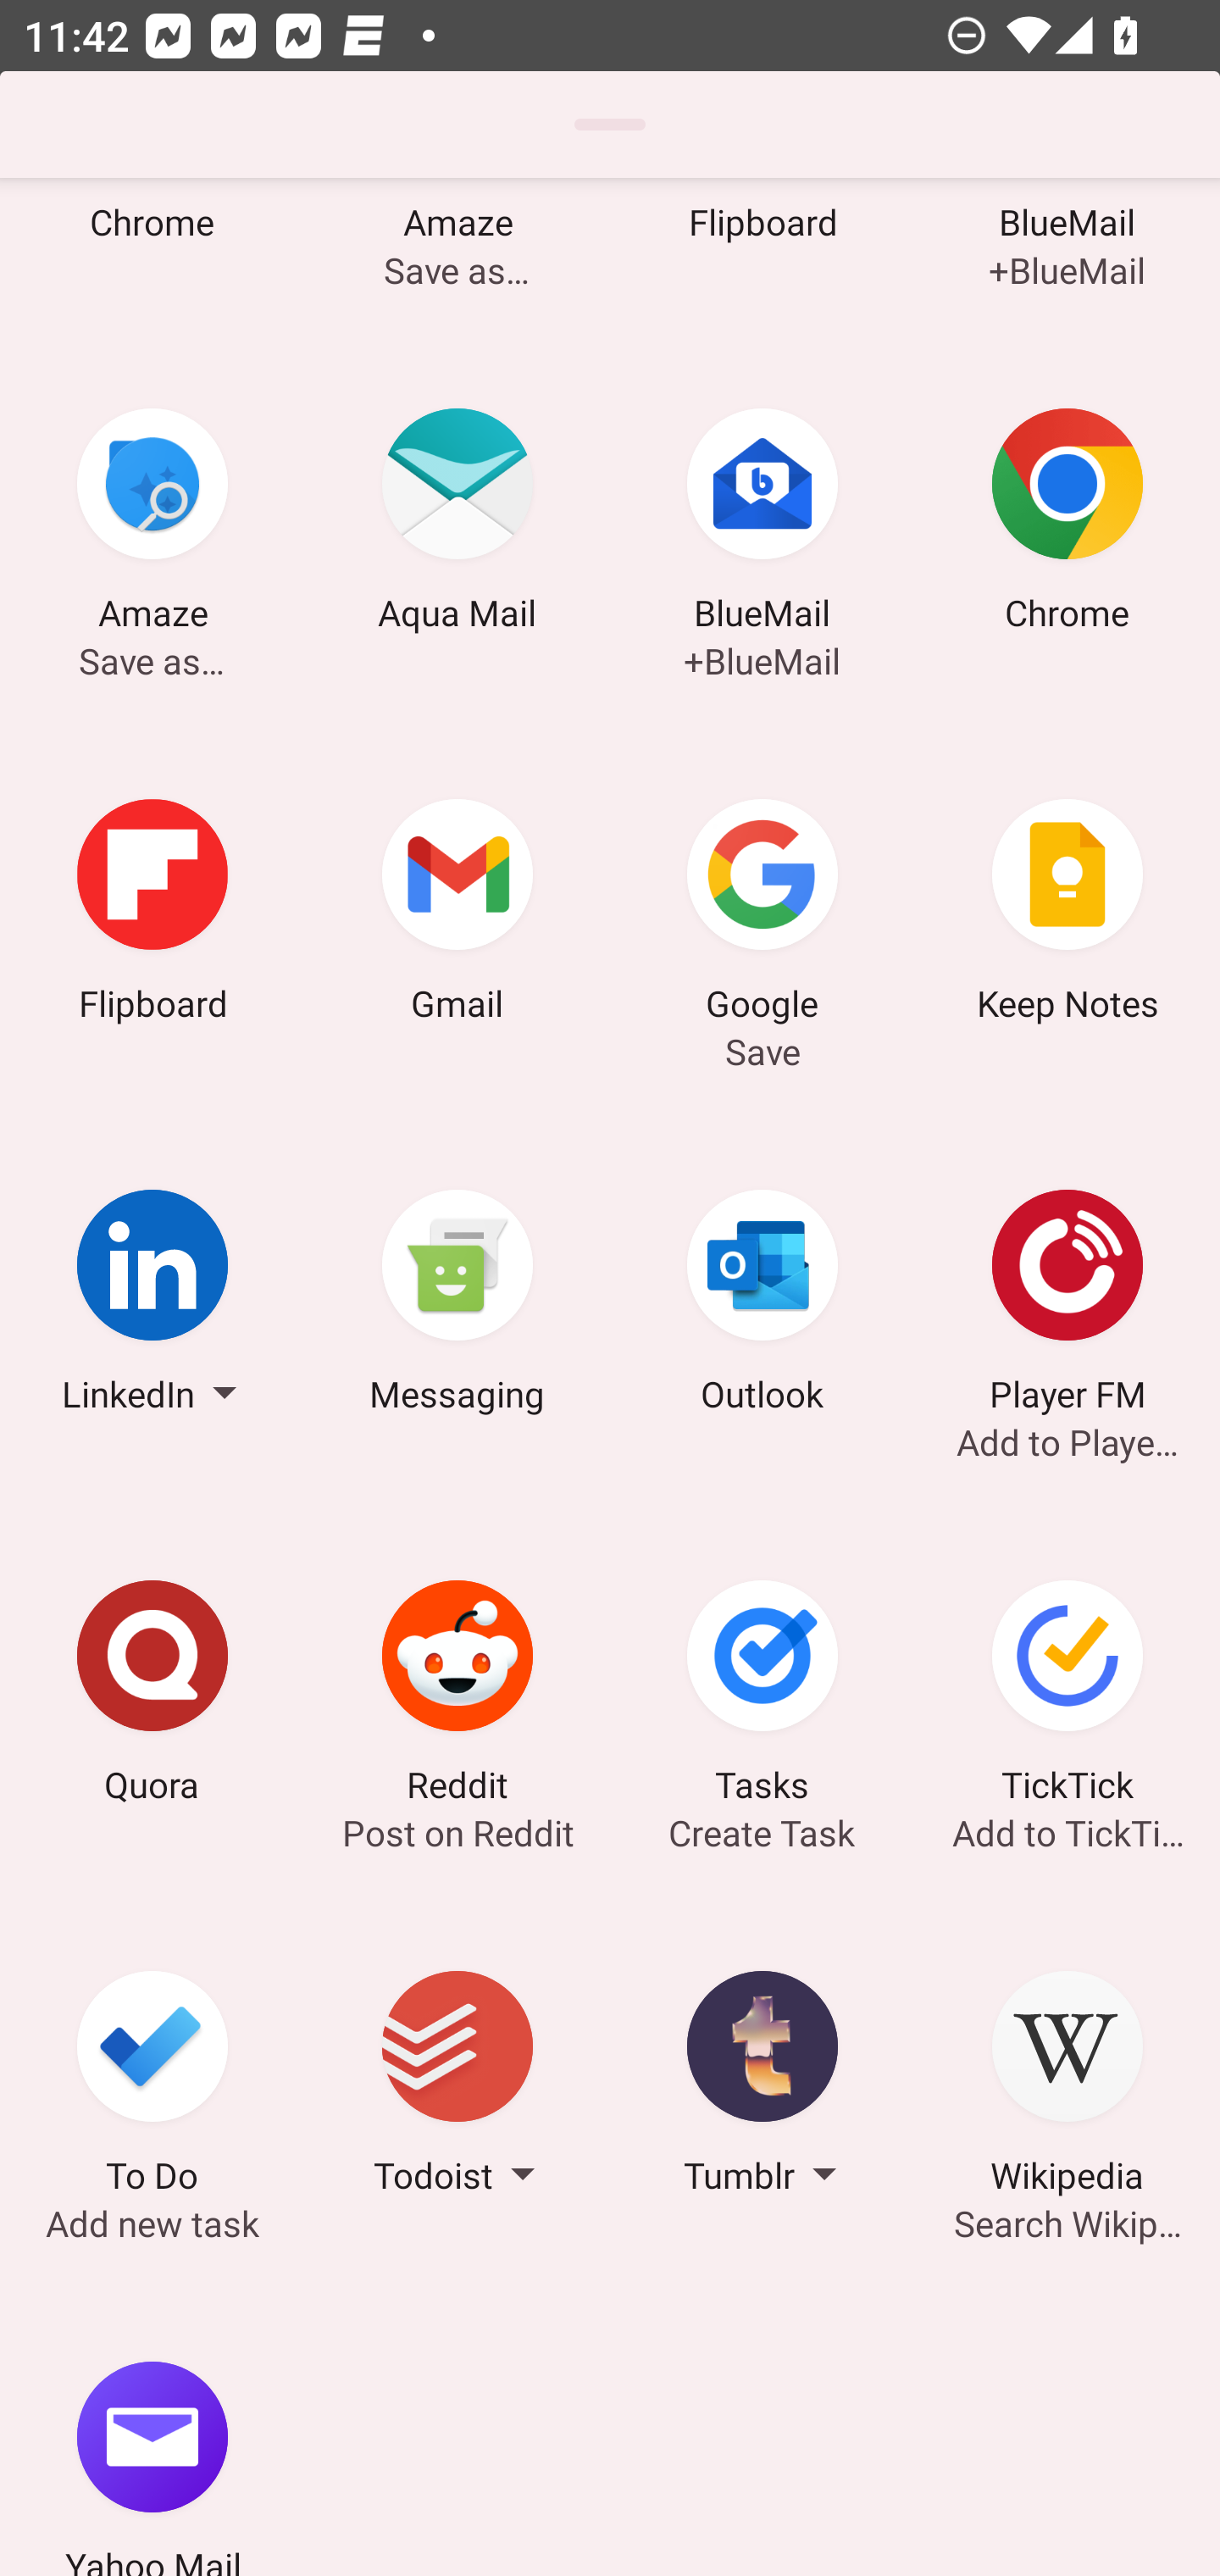 The width and height of the screenshot is (1220, 2576). Describe the element at coordinates (152, 915) in the screenshot. I see `Flipboard` at that location.